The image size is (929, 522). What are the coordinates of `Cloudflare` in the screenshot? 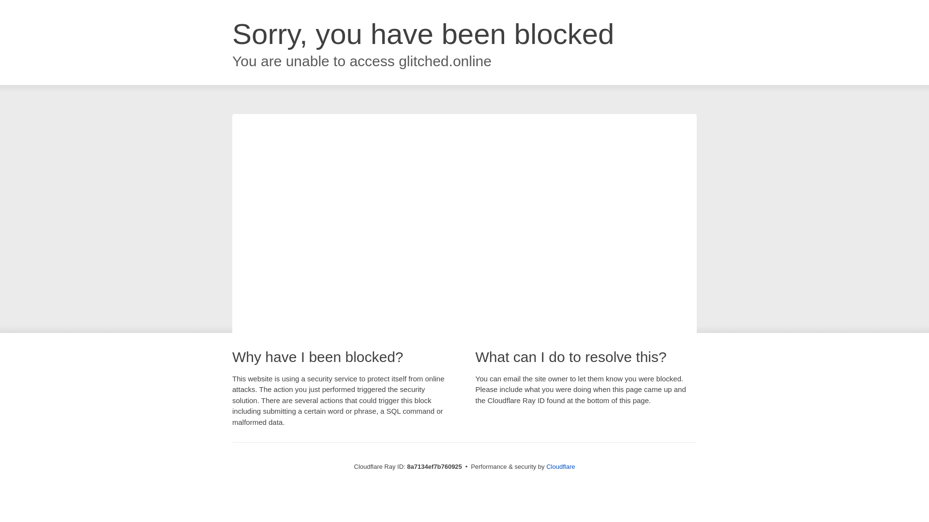 It's located at (560, 466).